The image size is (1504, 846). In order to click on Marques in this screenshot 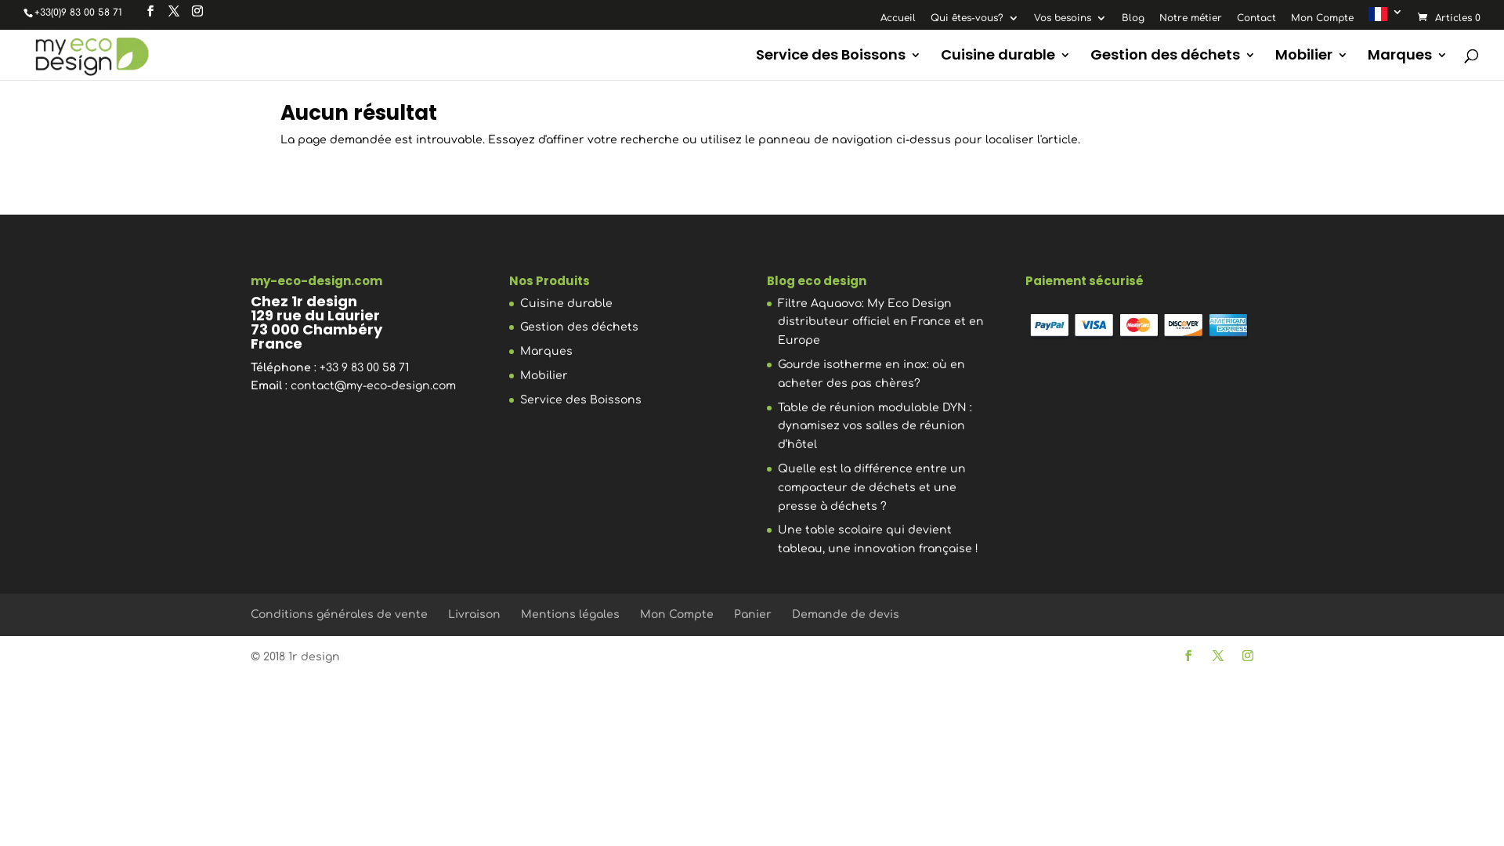, I will do `click(547, 351)`.